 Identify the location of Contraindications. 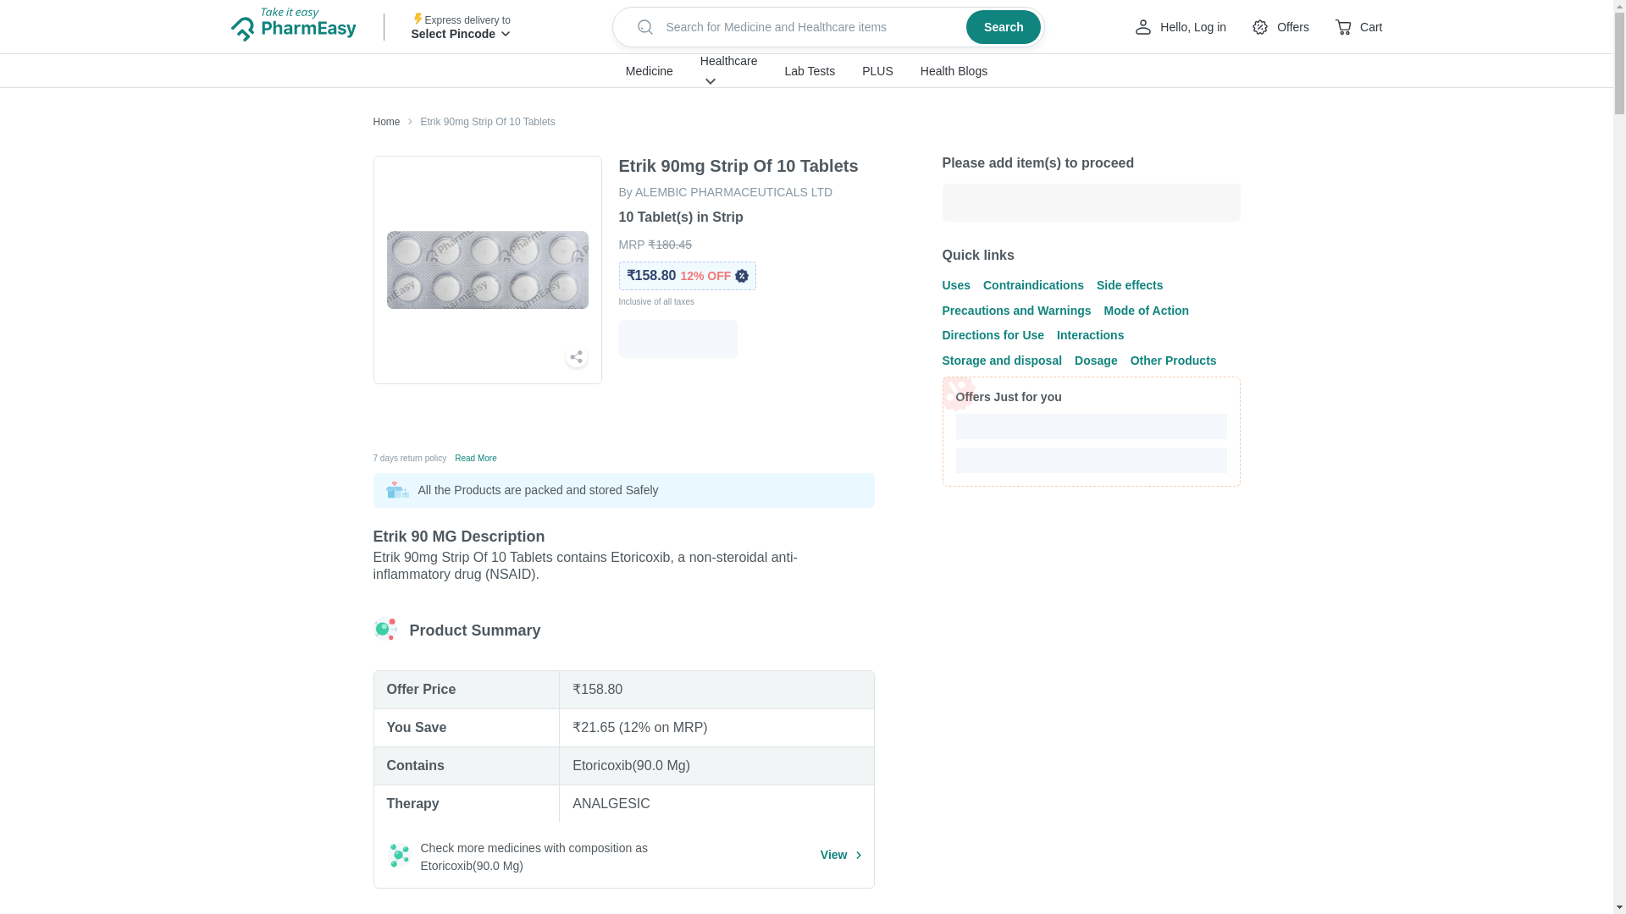
(1033, 284).